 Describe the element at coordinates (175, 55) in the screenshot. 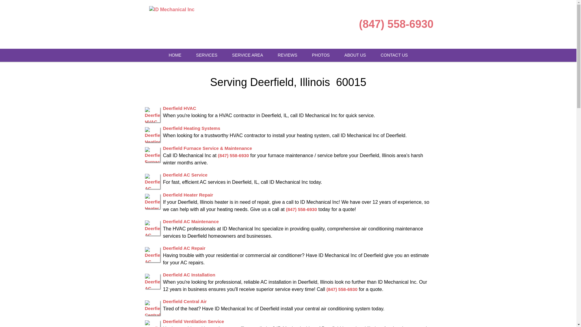

I see `HOME` at that location.